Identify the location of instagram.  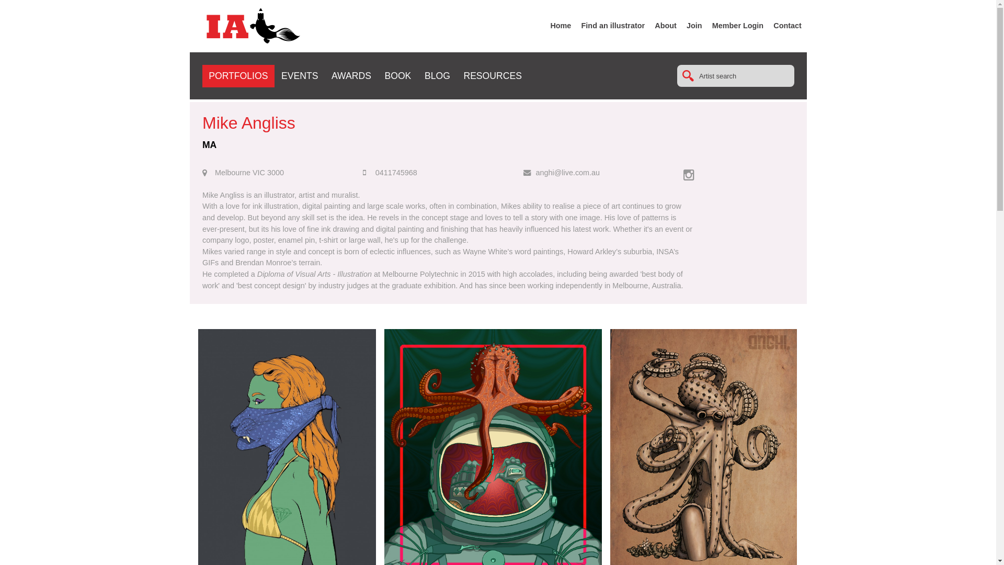
(700, 174).